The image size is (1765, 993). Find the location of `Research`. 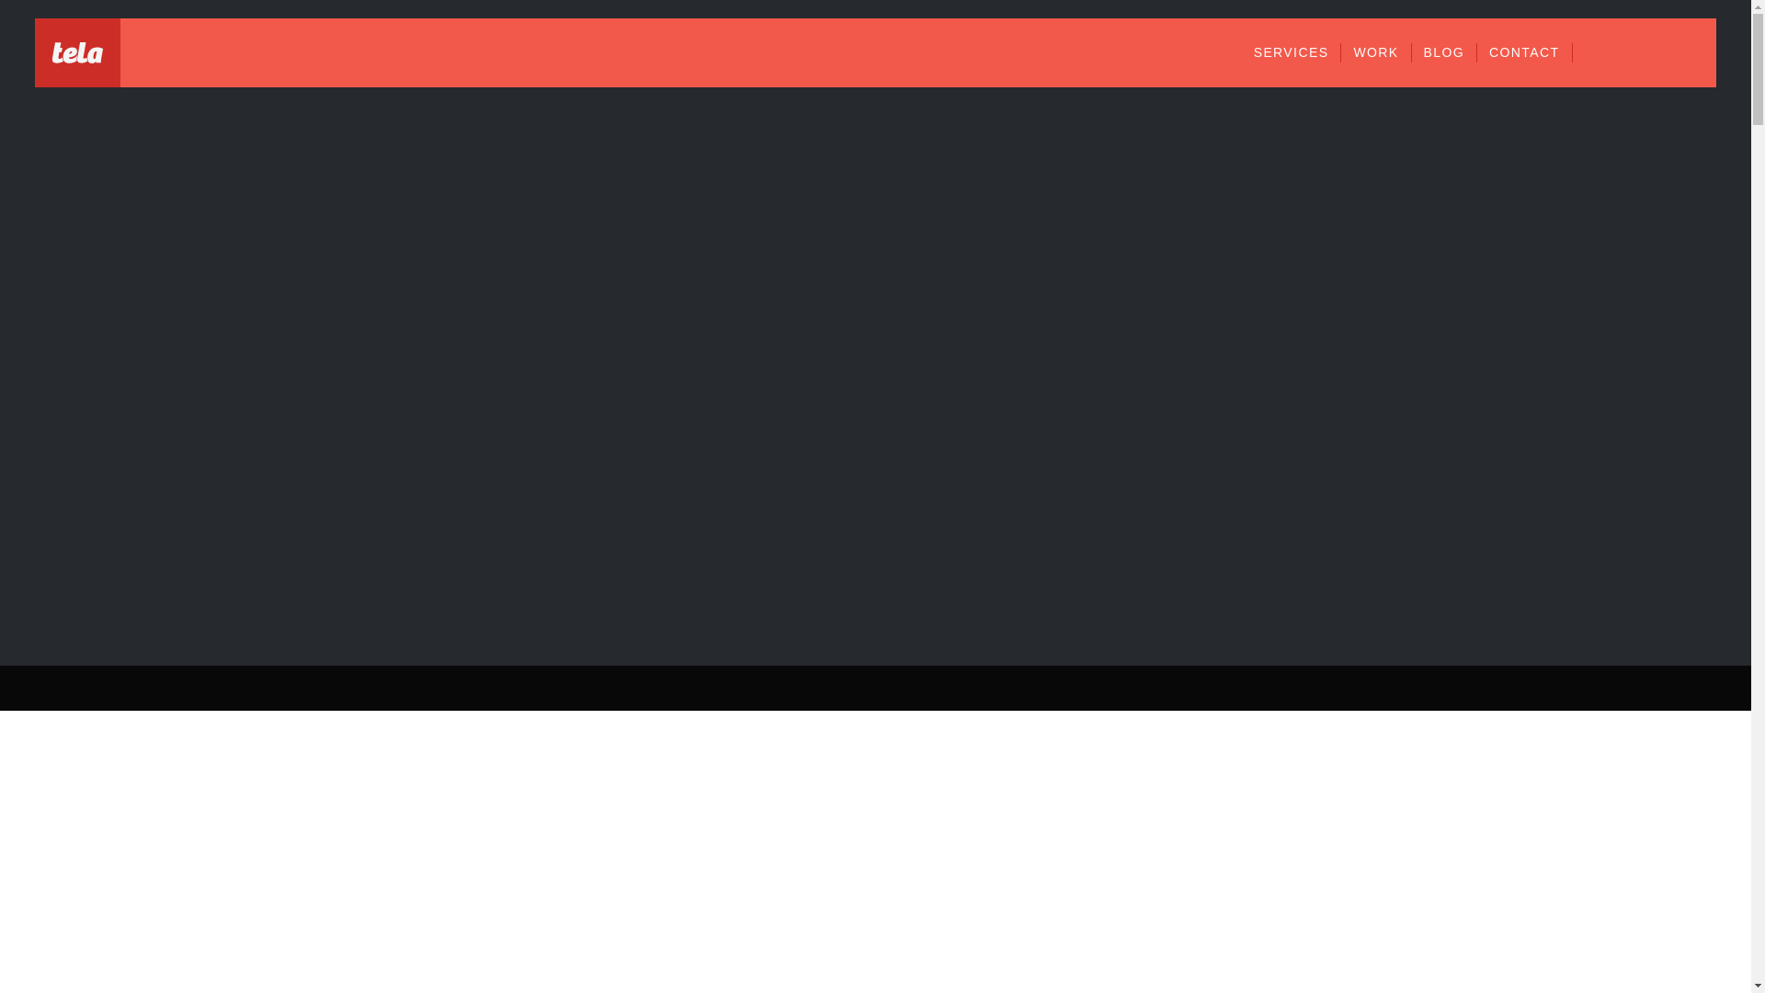

Research is located at coordinates (1504, 223).